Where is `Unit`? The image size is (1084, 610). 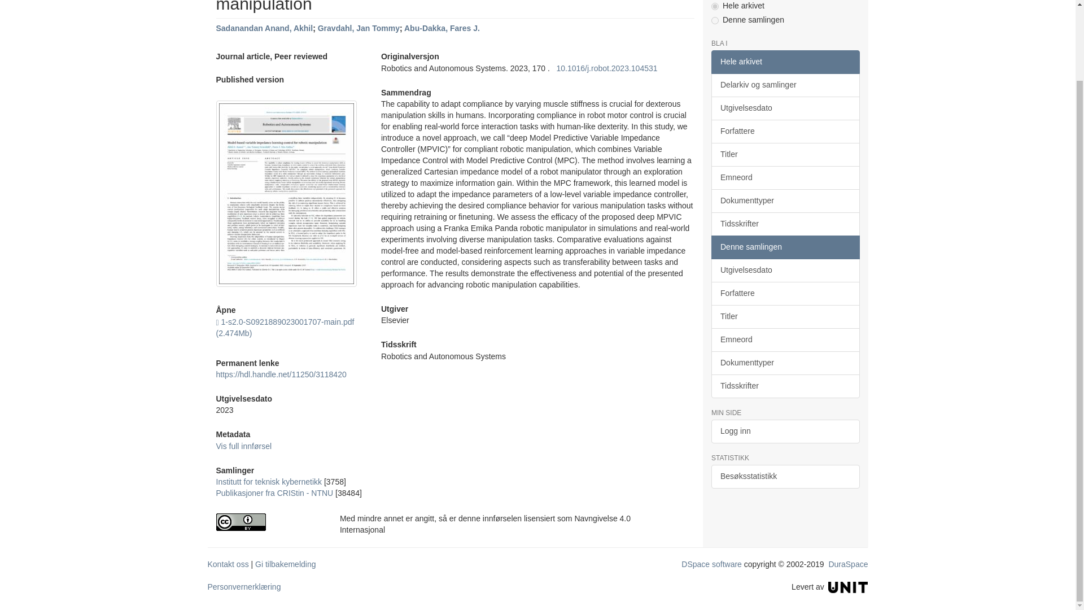
Unit is located at coordinates (848, 586).